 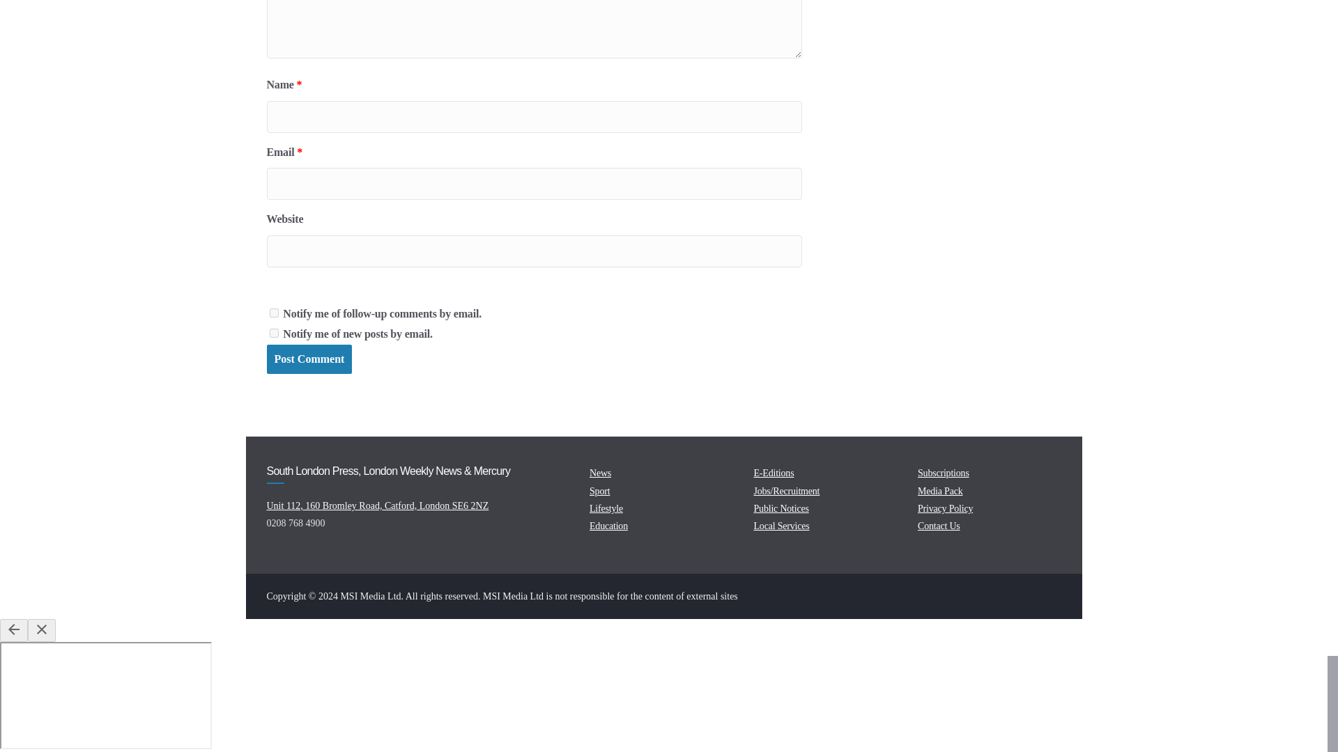 I want to click on Post Comment, so click(x=309, y=359).